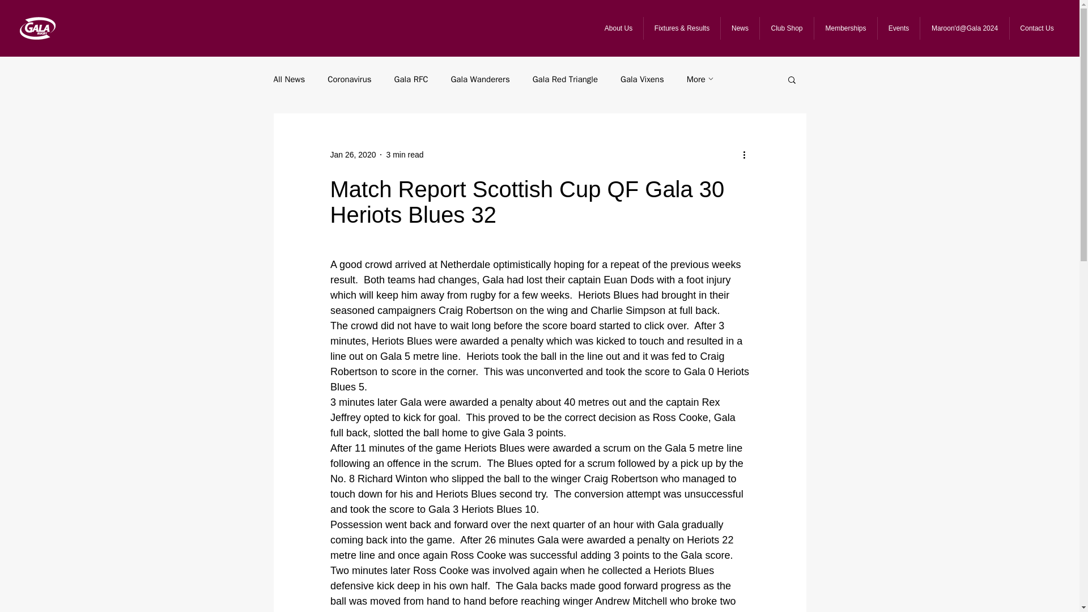  What do you see at coordinates (618, 28) in the screenshot?
I see `About Us` at bounding box center [618, 28].